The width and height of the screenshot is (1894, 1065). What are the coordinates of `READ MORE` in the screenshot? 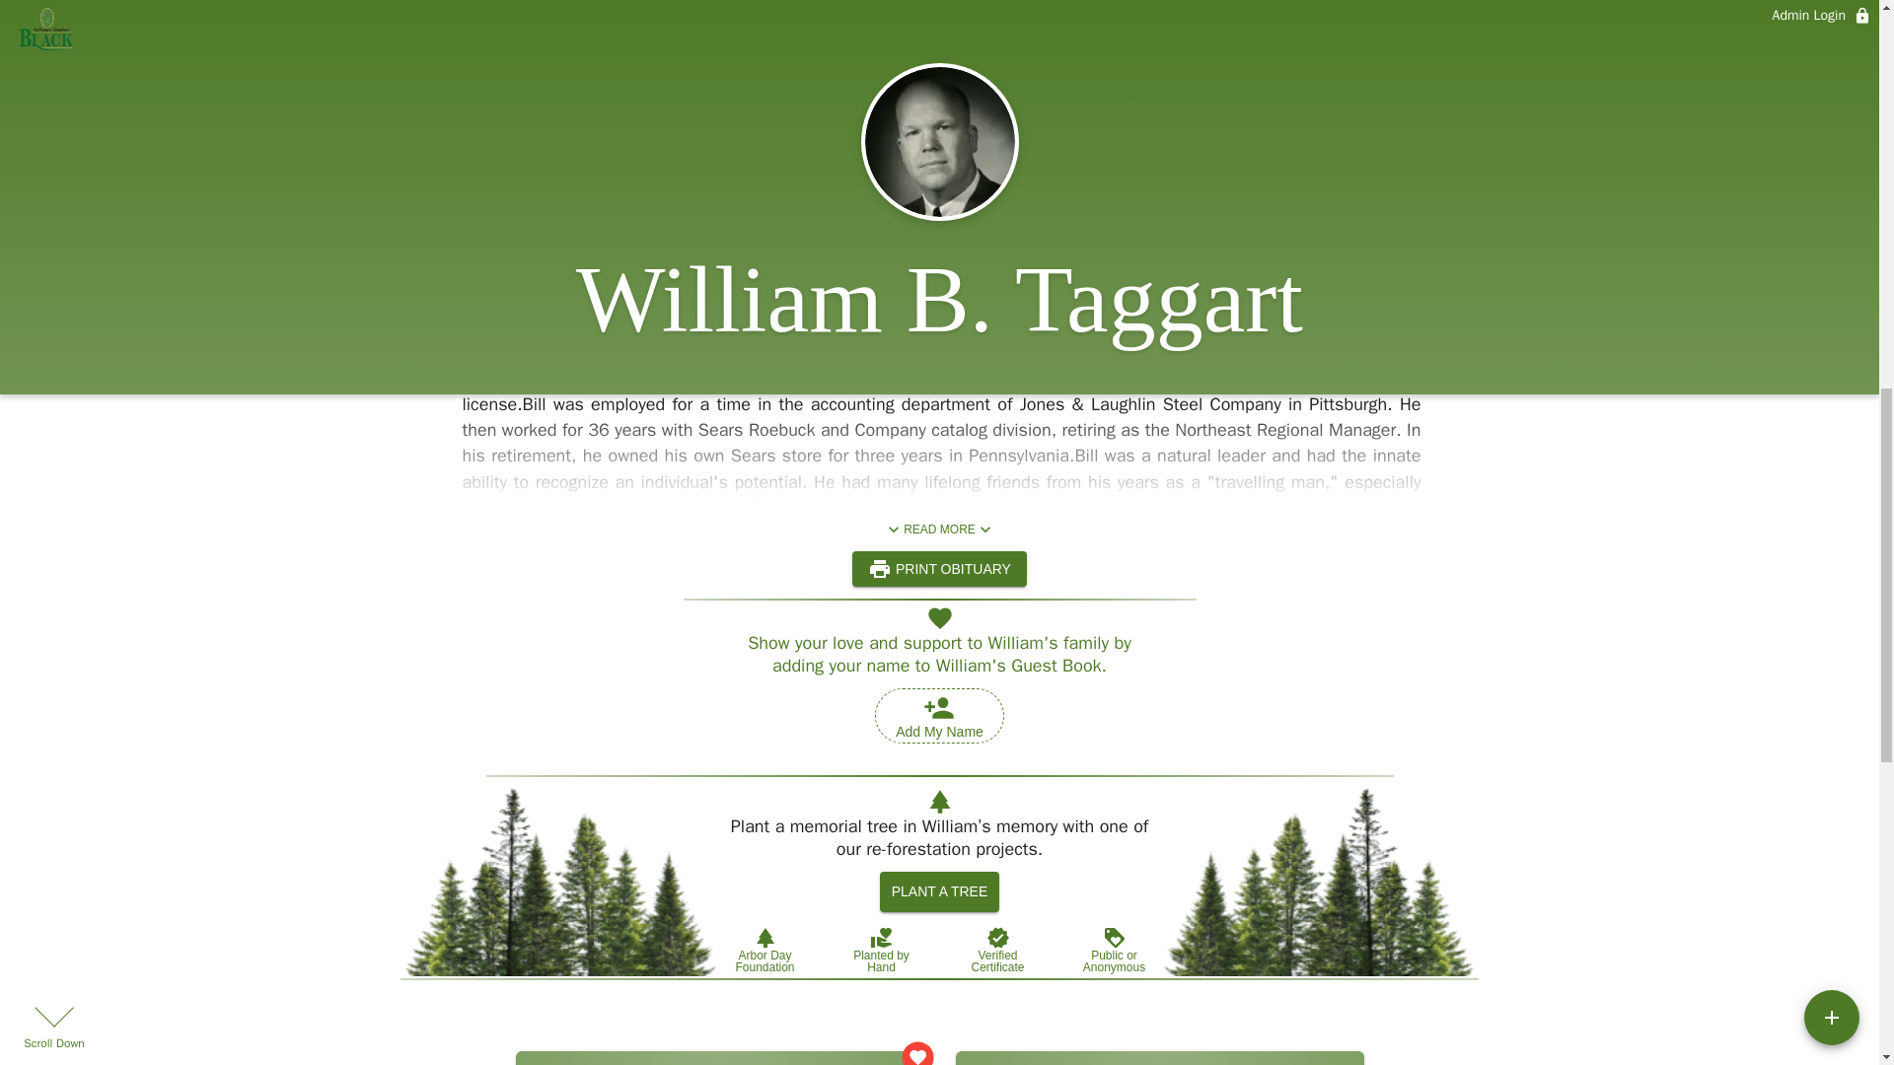 It's located at (939, 530).